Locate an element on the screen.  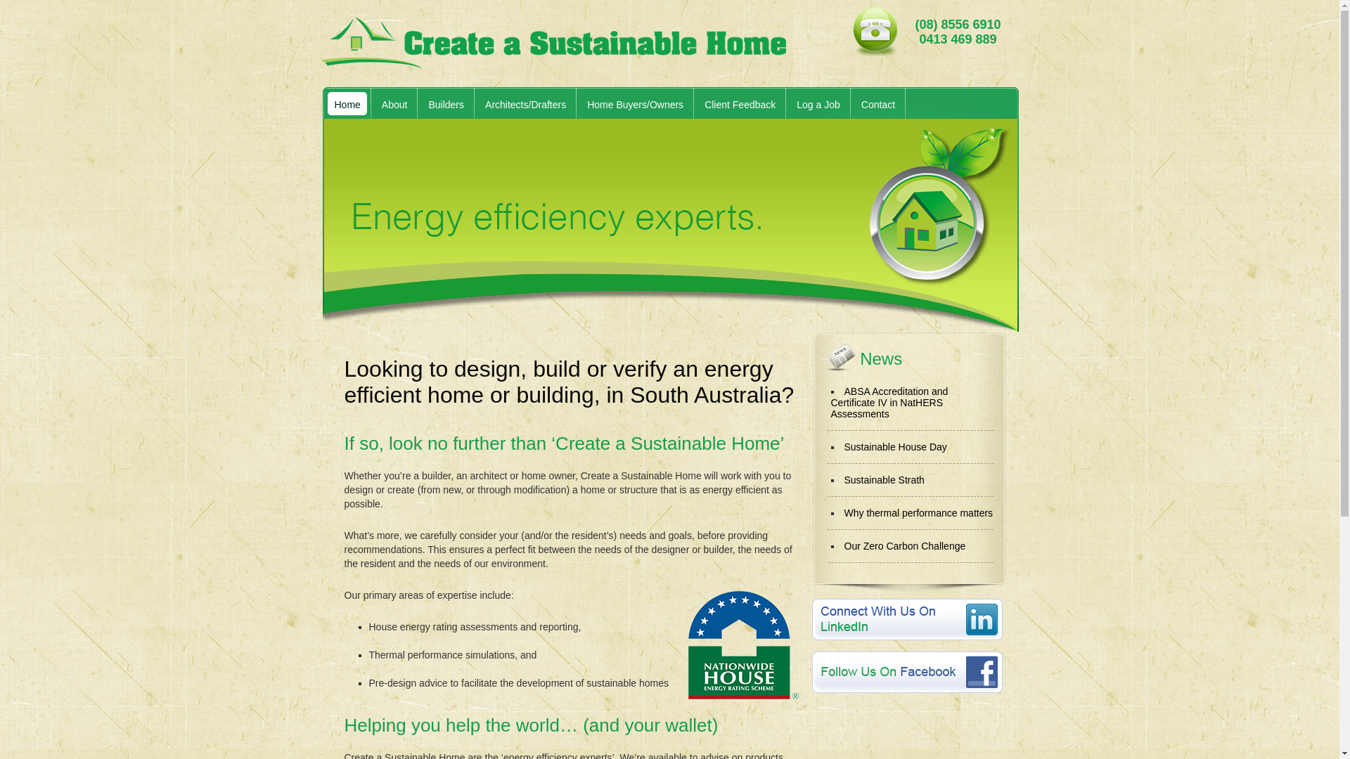
Our Zero Carbon Challenge is located at coordinates (904, 546).